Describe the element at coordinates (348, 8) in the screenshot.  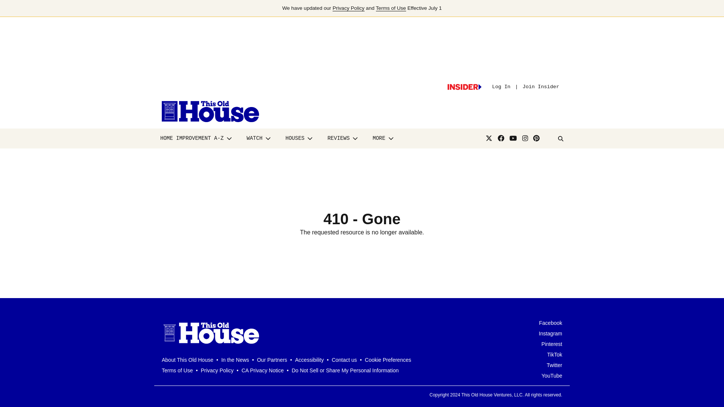
I see `Privacy Policy` at that location.